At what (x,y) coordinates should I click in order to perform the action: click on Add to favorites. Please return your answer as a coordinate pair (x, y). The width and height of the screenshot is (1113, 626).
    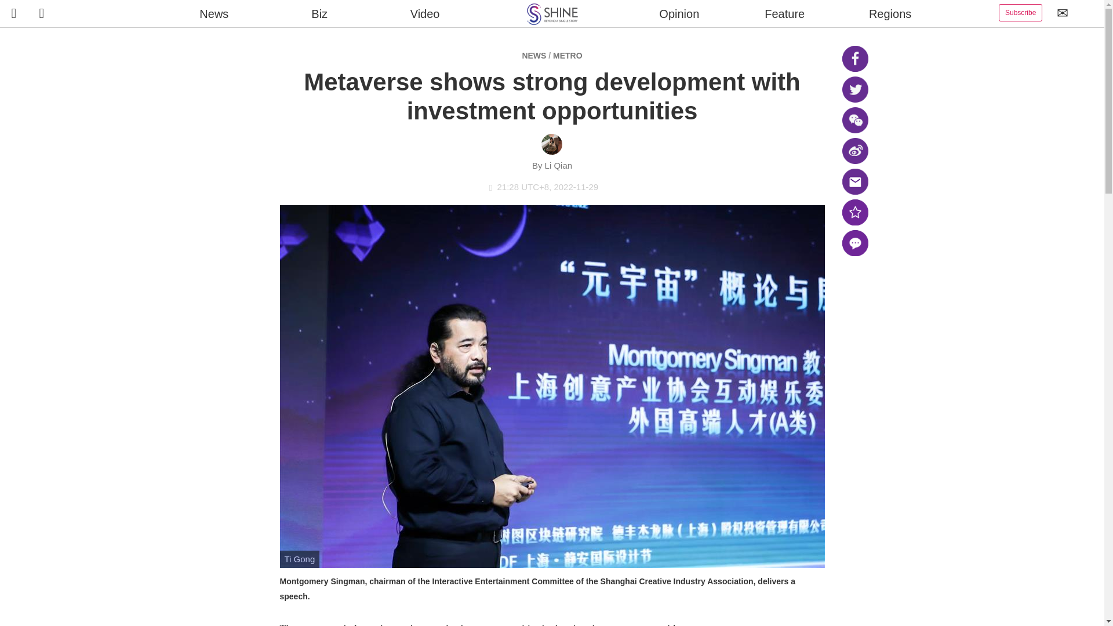
    Looking at the image, I should click on (854, 212).